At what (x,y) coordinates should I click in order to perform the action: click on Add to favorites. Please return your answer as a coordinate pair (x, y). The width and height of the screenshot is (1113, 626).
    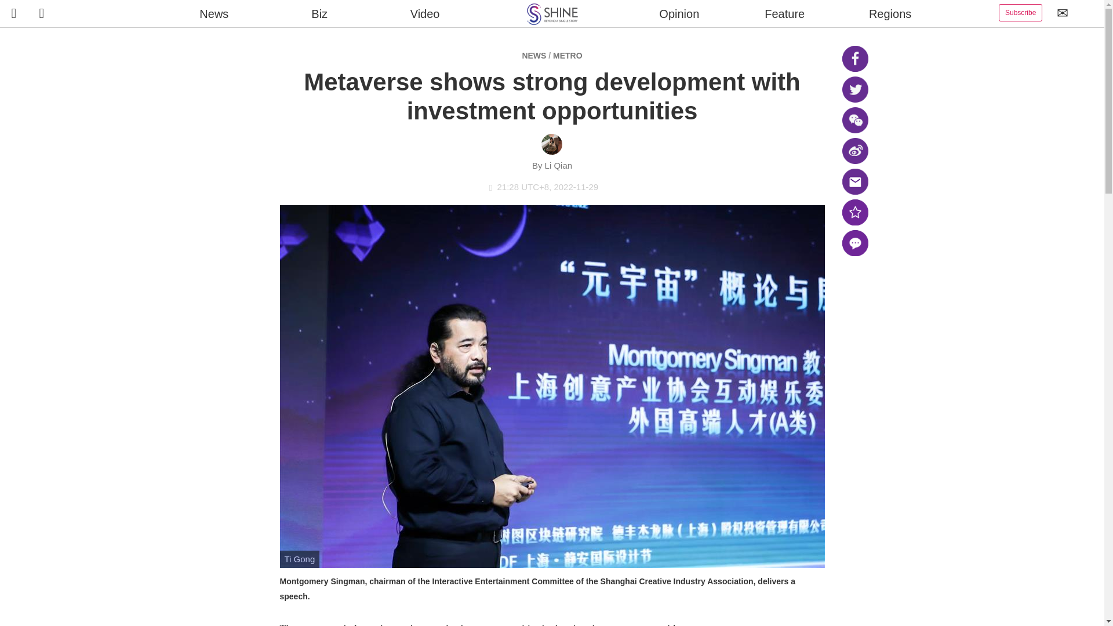
    Looking at the image, I should click on (854, 212).